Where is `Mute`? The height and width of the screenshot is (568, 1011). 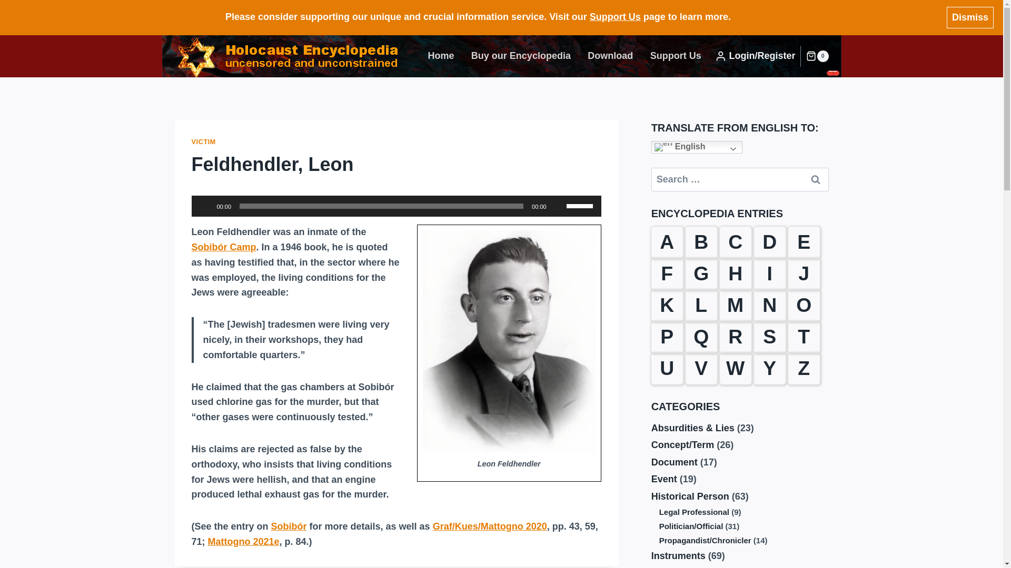 Mute is located at coordinates (558, 206).